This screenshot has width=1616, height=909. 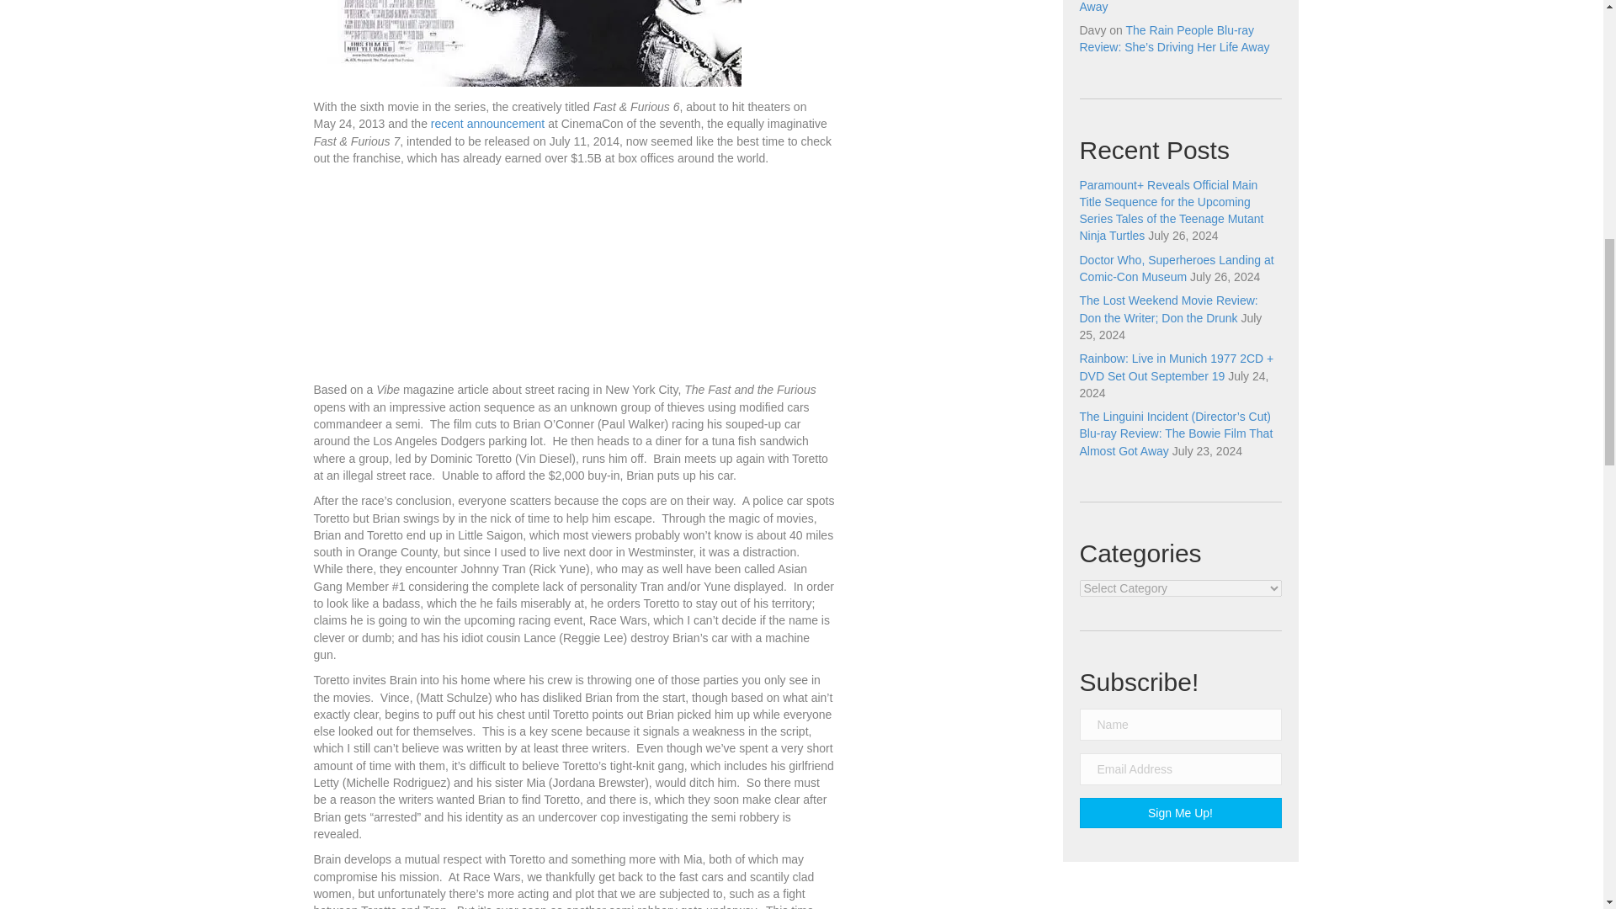 I want to click on Doctor Who, Superheroes Landing at Comic-Con Museum, so click(x=1176, y=268).